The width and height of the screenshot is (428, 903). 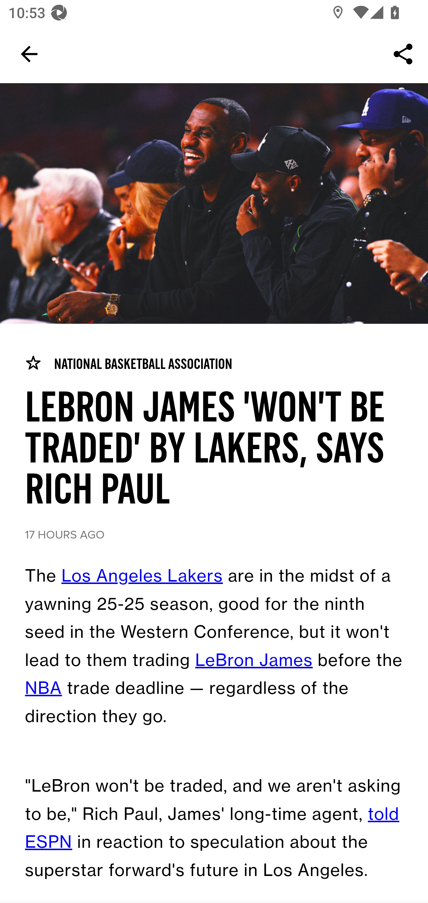 I want to click on Navigate up, so click(x=29, y=54).